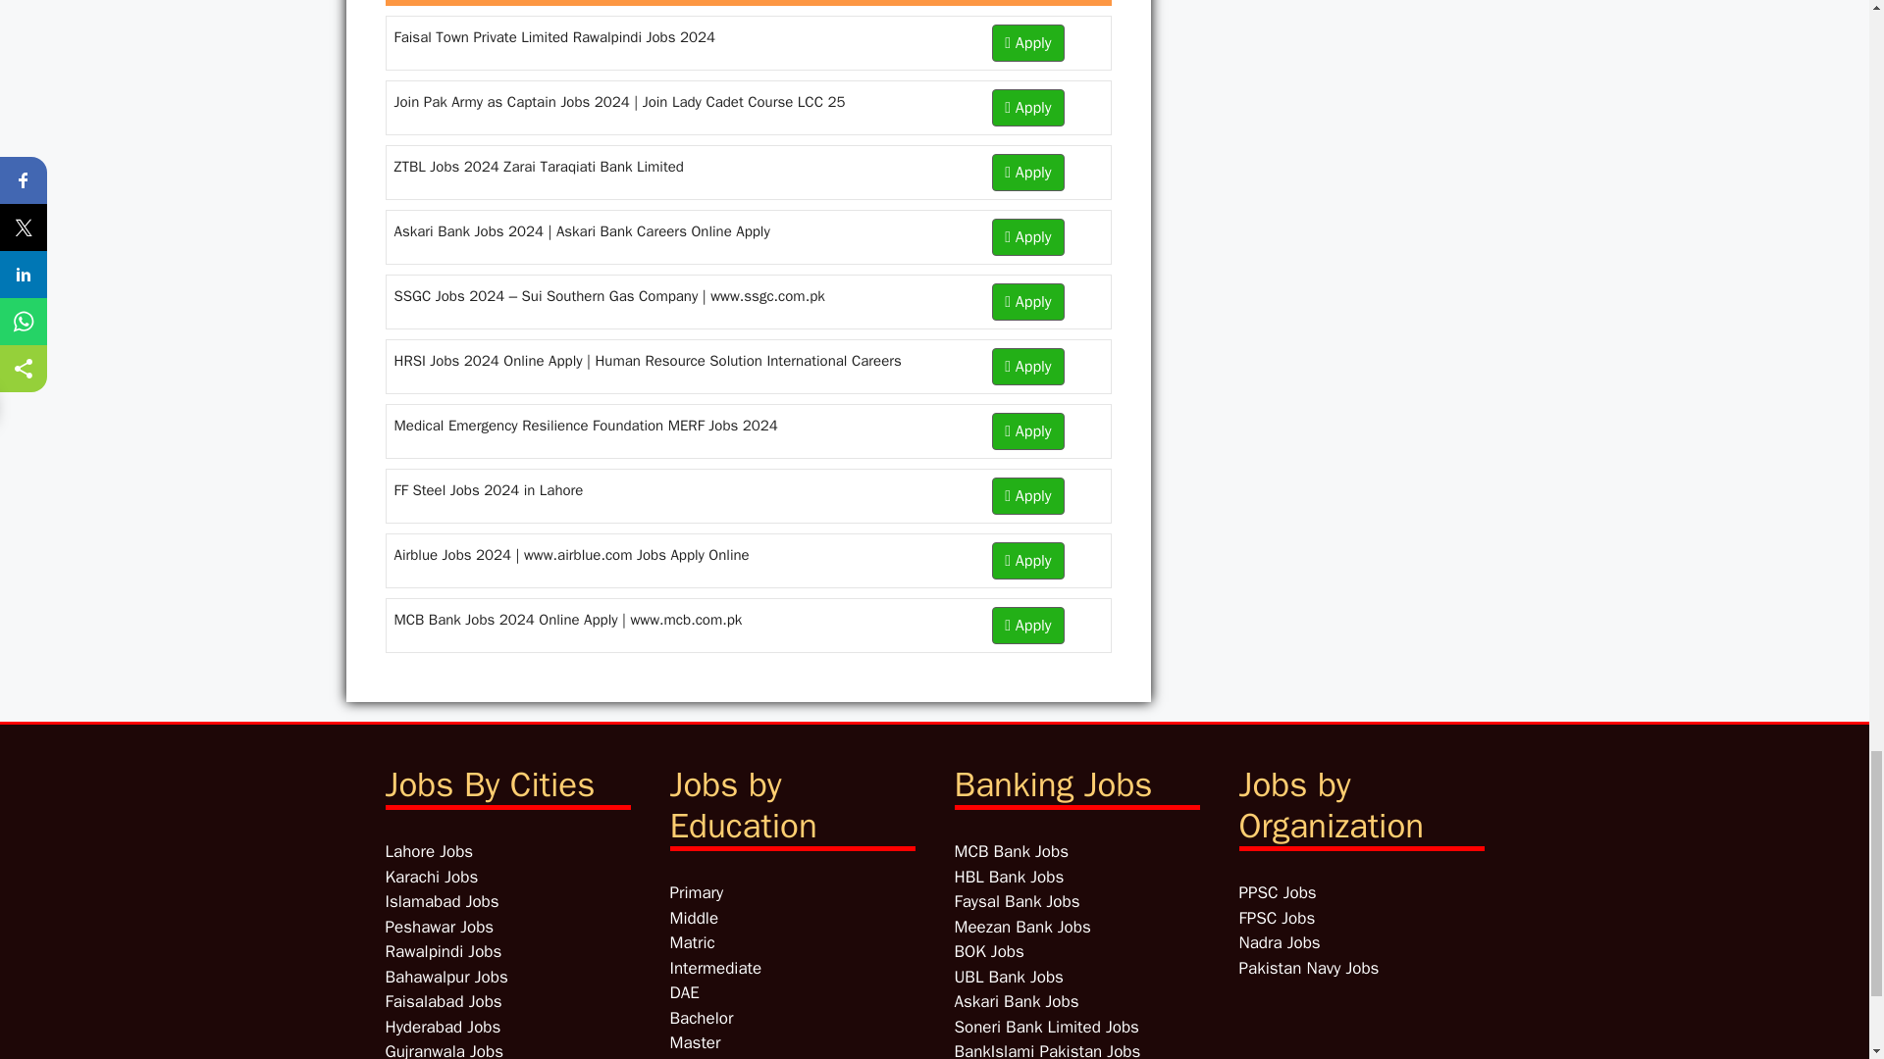 The height and width of the screenshot is (1059, 1884). I want to click on Jobs in Peshawar, so click(439, 927).